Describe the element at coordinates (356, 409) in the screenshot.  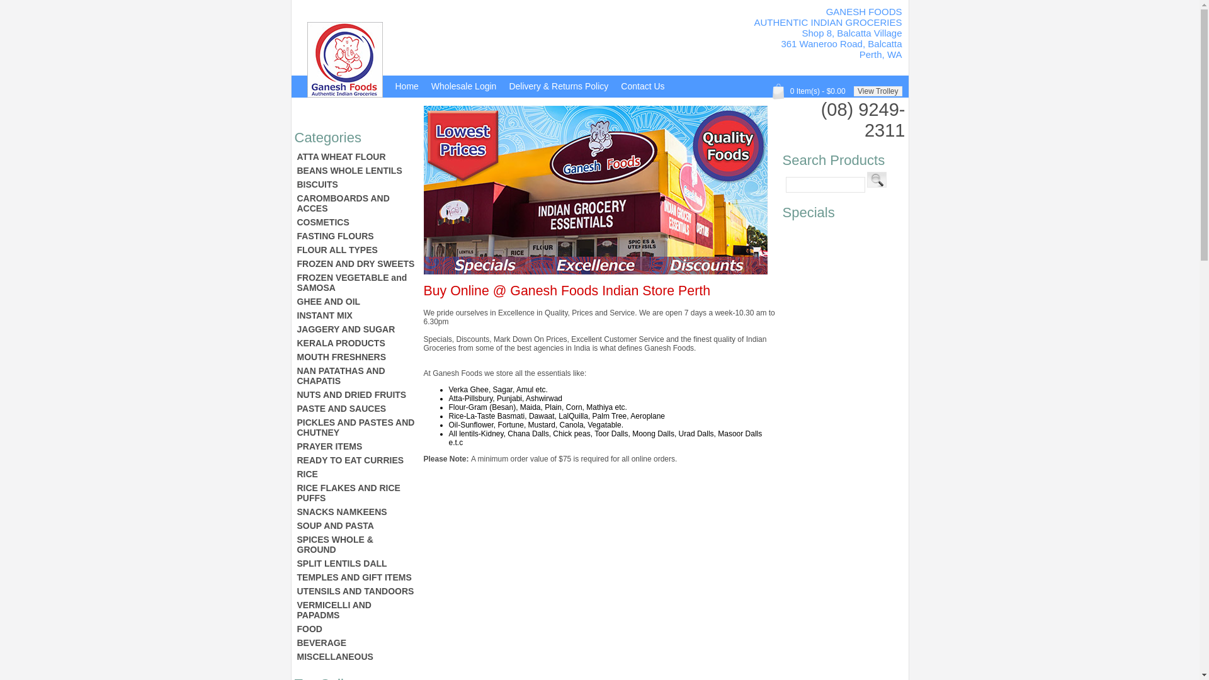
I see `PASTE AND SAUCES` at that location.